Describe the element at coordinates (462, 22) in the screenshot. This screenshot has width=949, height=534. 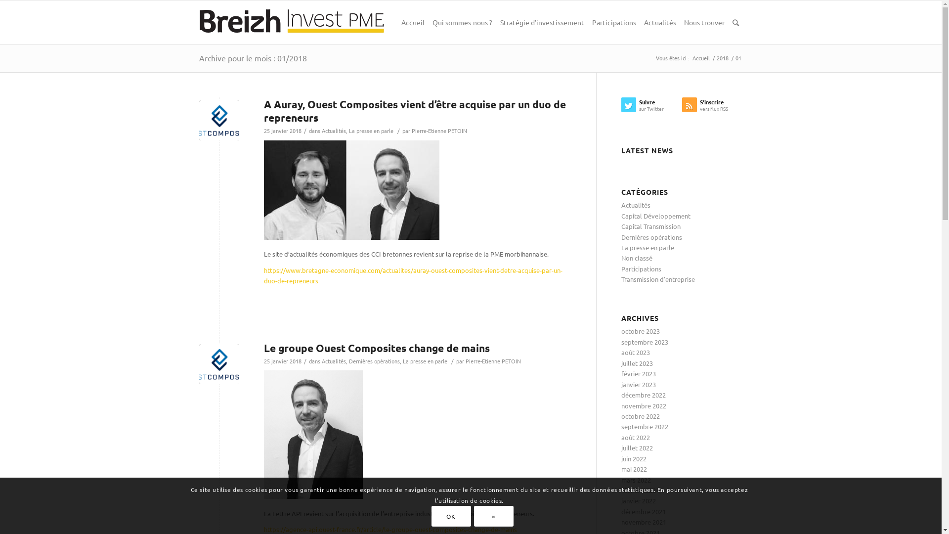
I see `Qui sommes-nous ?` at that location.